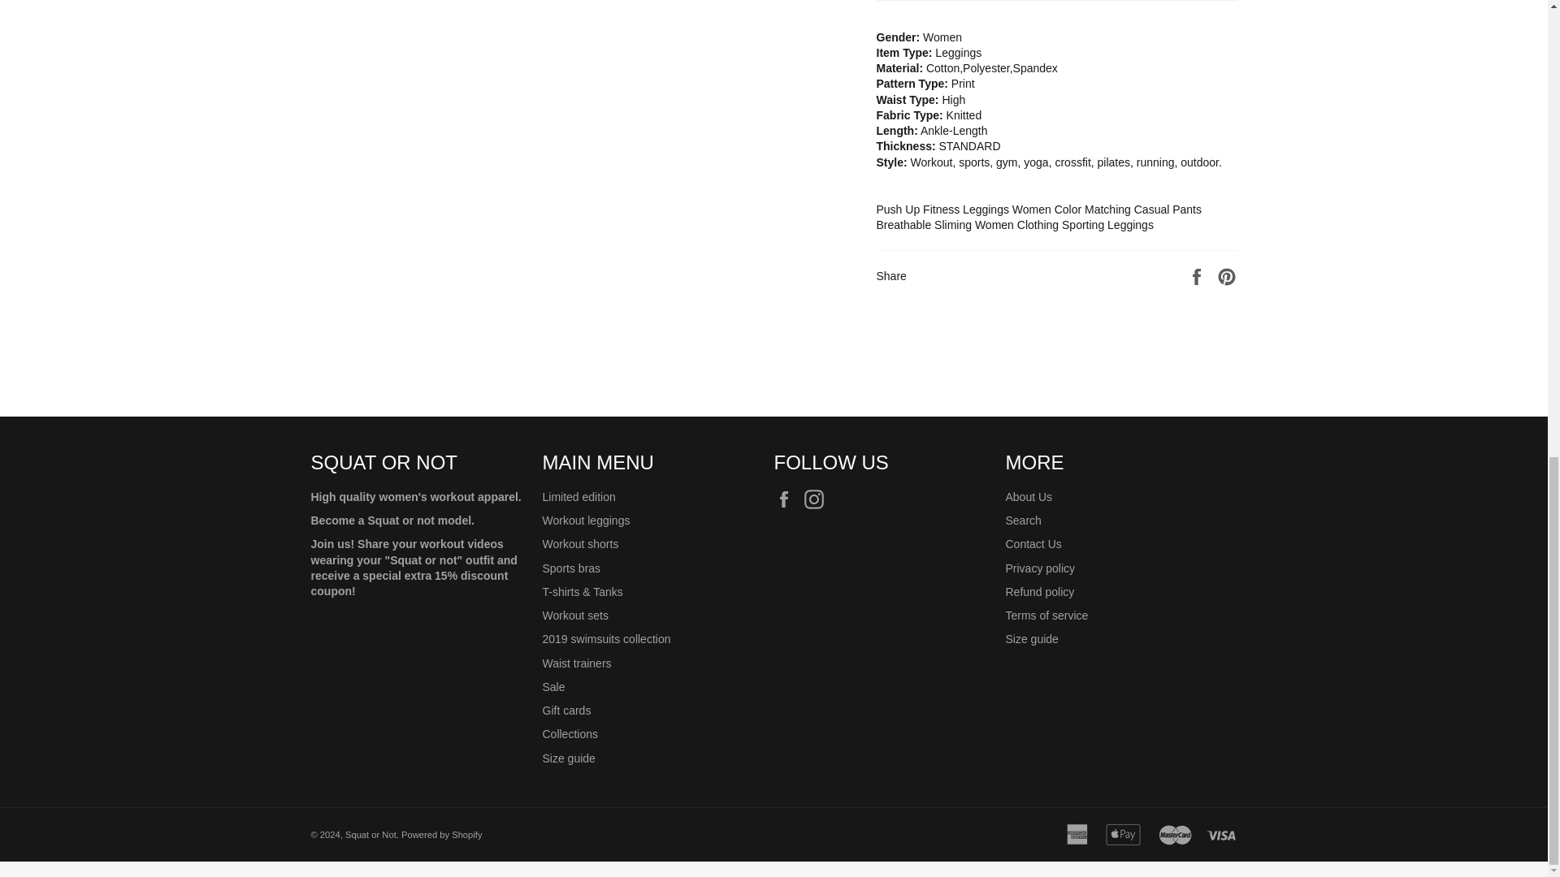 The image size is (1560, 877). What do you see at coordinates (1227, 274) in the screenshot?
I see `Pin on Pinterest` at bounding box center [1227, 274].